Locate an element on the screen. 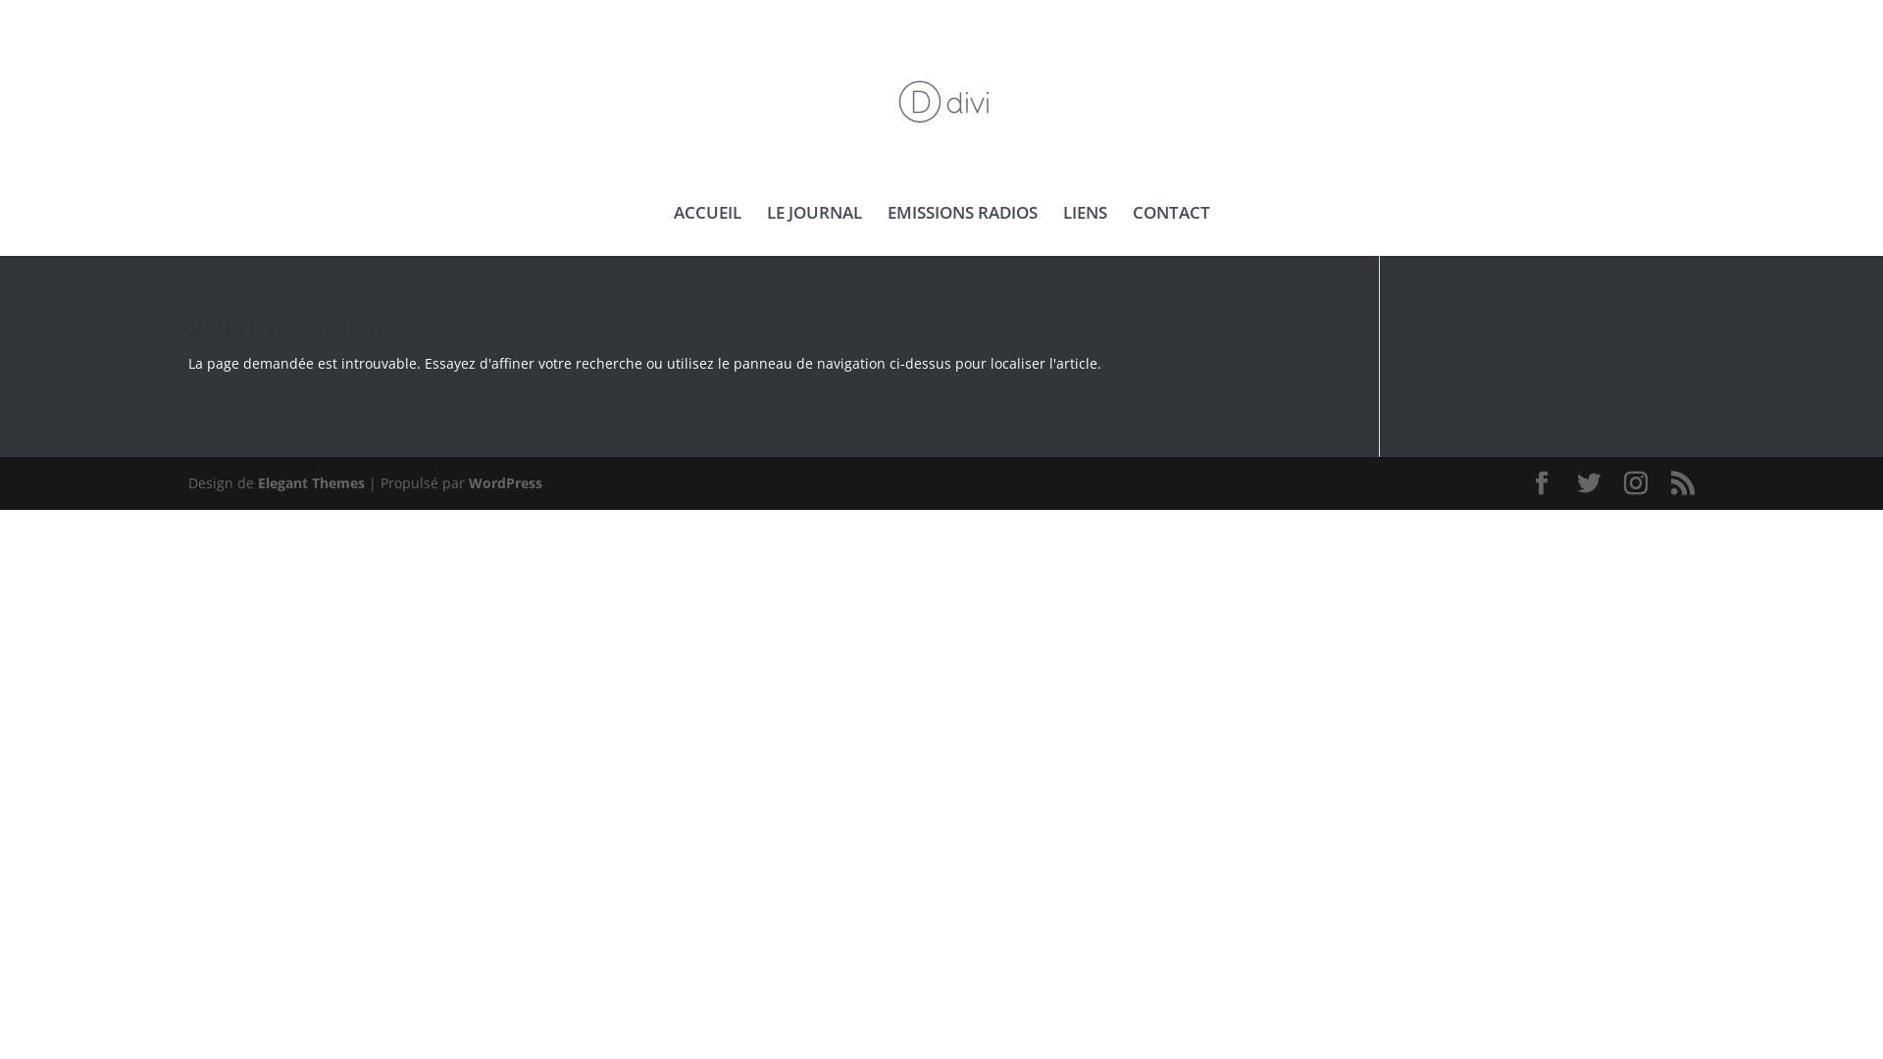 This screenshot has height=1059, width=1883. ACCUEIL is located at coordinates (706, 231).